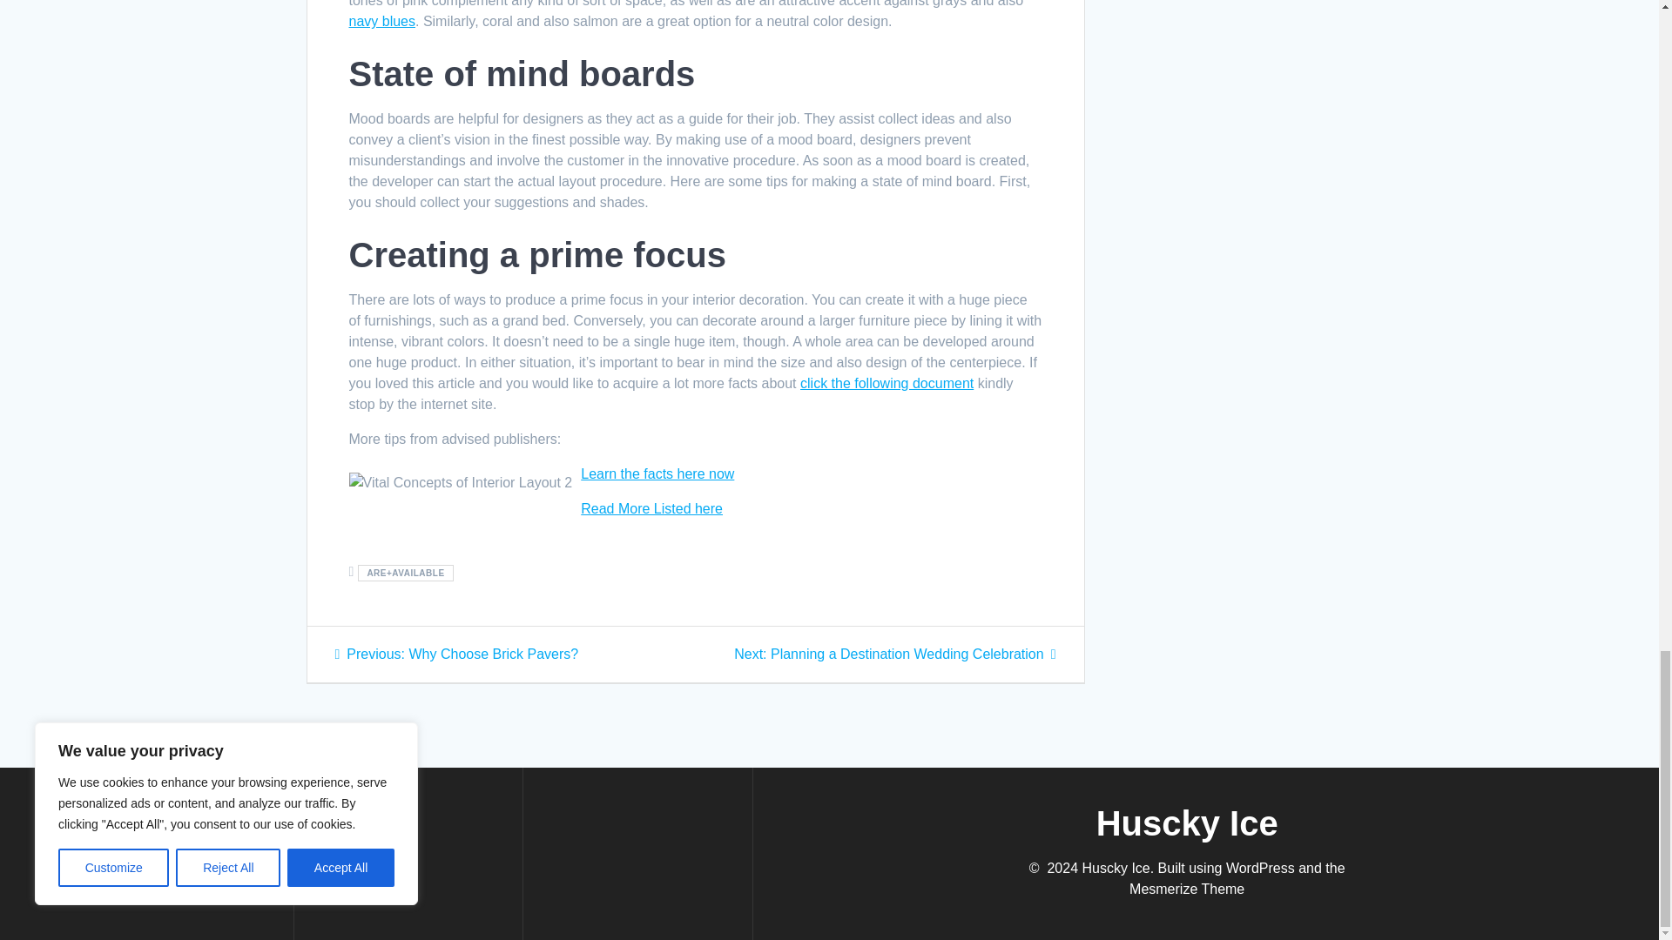  Describe the element at coordinates (456, 655) in the screenshot. I see `navy blues` at that location.